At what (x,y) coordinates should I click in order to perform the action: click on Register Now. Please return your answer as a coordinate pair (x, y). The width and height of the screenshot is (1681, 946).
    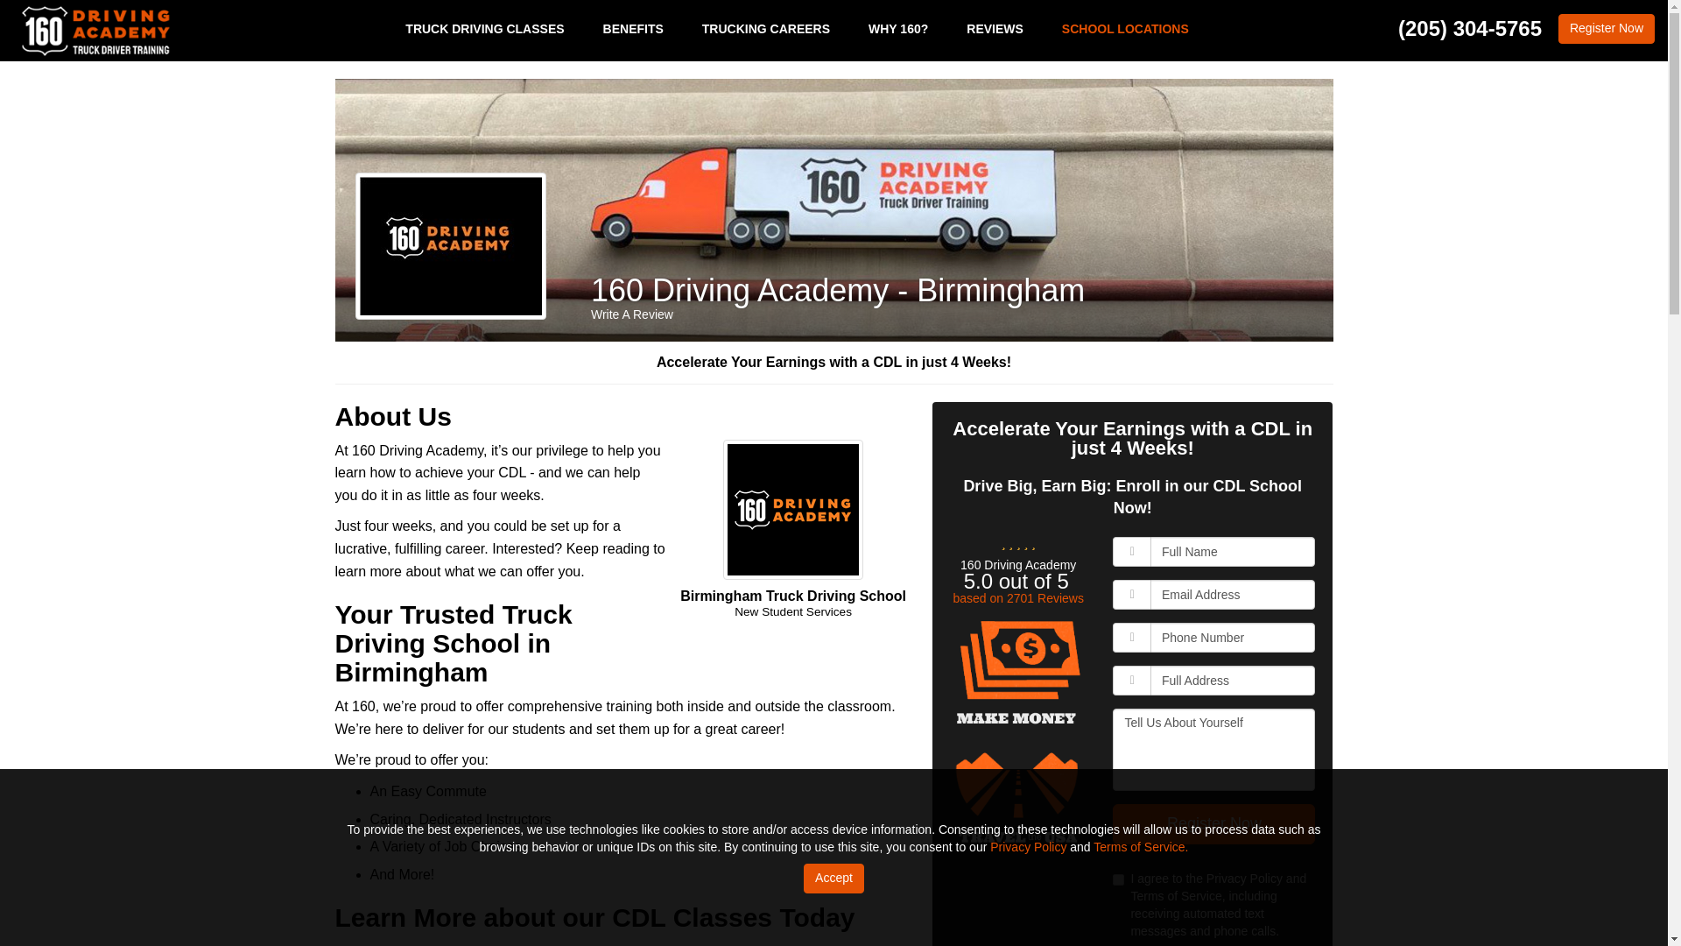
    Looking at the image, I should click on (1606, 28).